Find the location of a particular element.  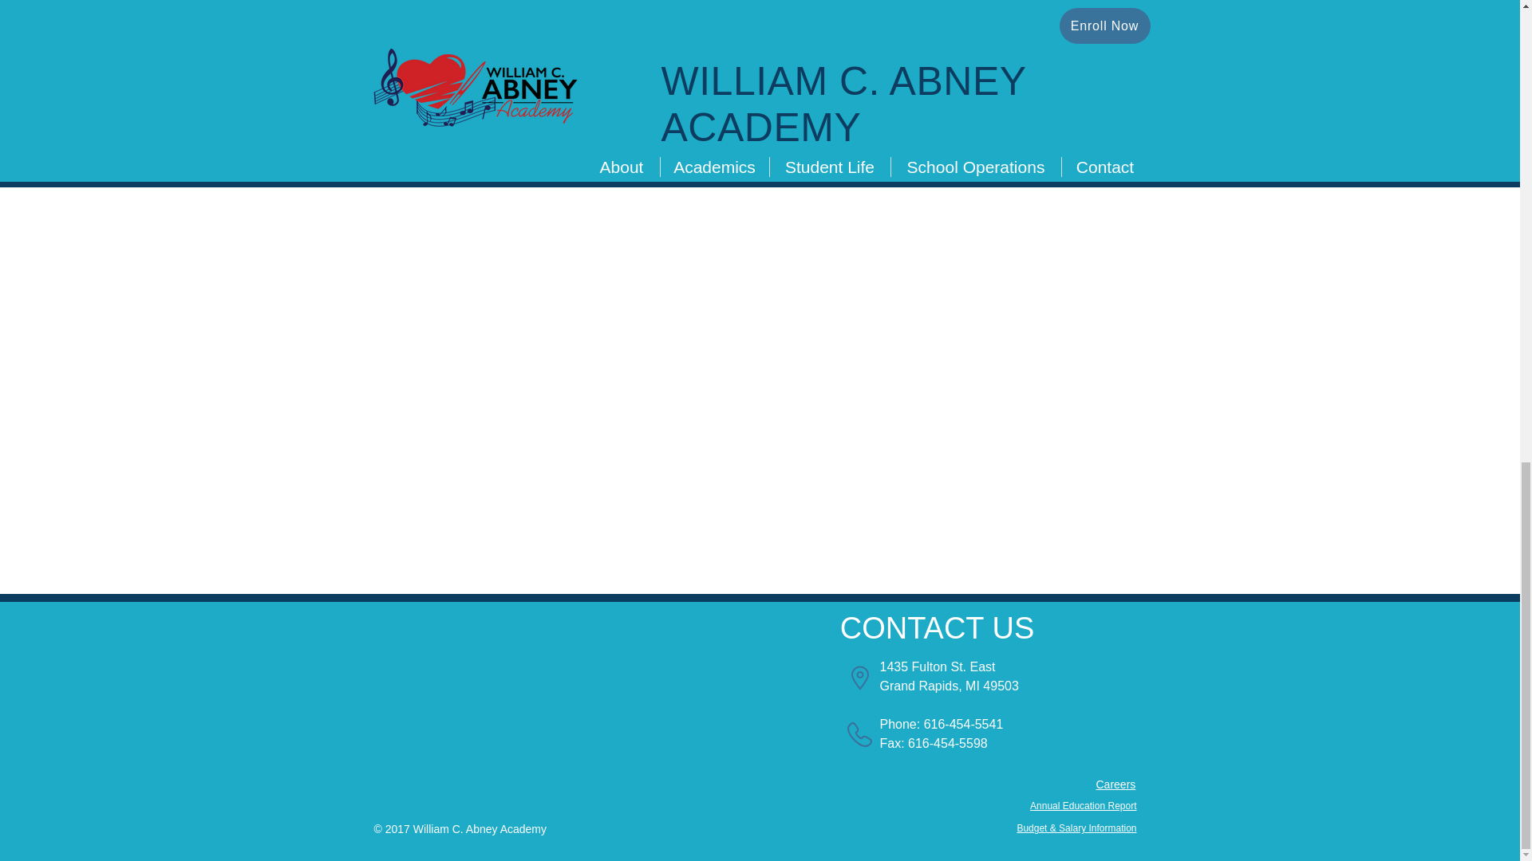

Careers is located at coordinates (1116, 784).